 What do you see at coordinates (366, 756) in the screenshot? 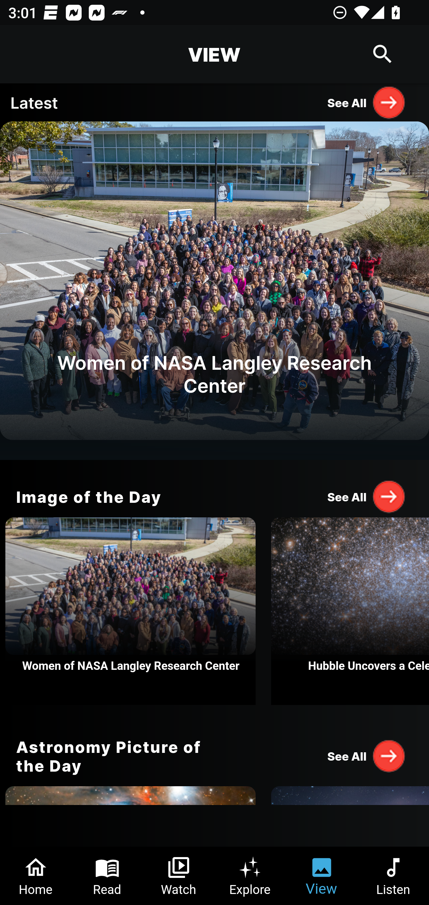
I see `See All` at bounding box center [366, 756].